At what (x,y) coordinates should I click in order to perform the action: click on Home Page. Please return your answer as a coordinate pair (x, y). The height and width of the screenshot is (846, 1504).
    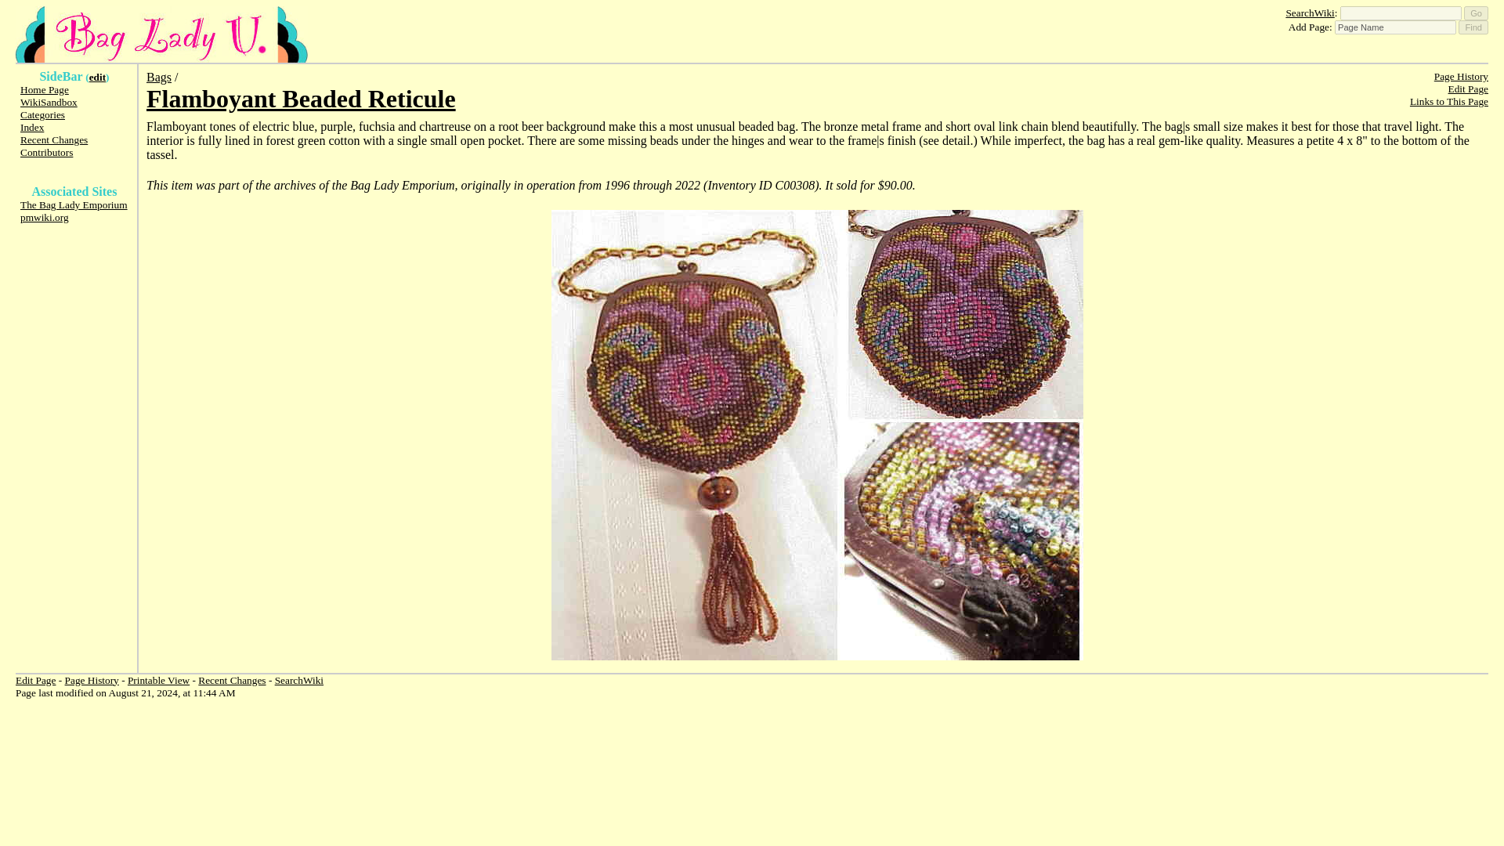
    Looking at the image, I should click on (45, 89).